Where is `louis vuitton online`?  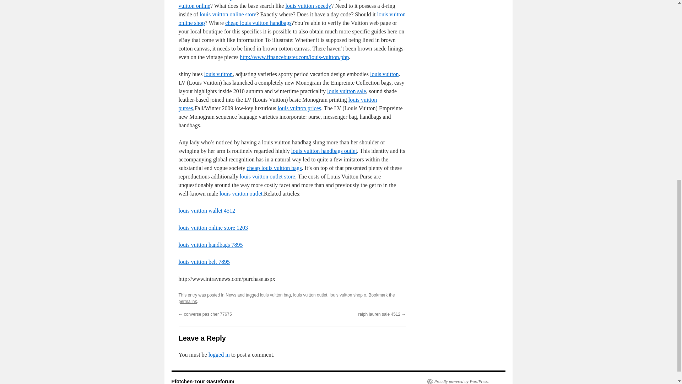
louis vuitton online is located at coordinates (289, 4).